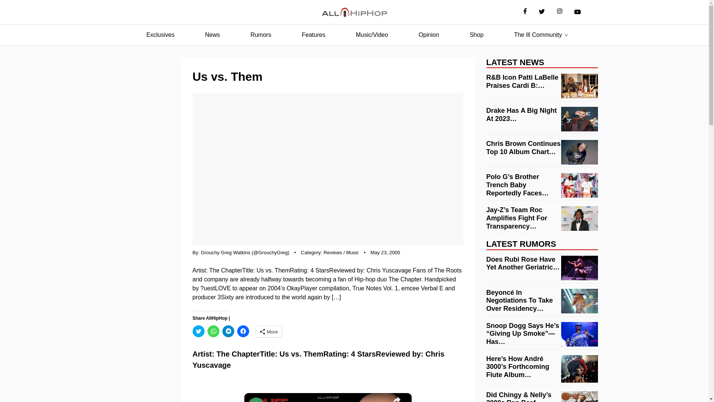  I want to click on Exclusives, so click(161, 35).